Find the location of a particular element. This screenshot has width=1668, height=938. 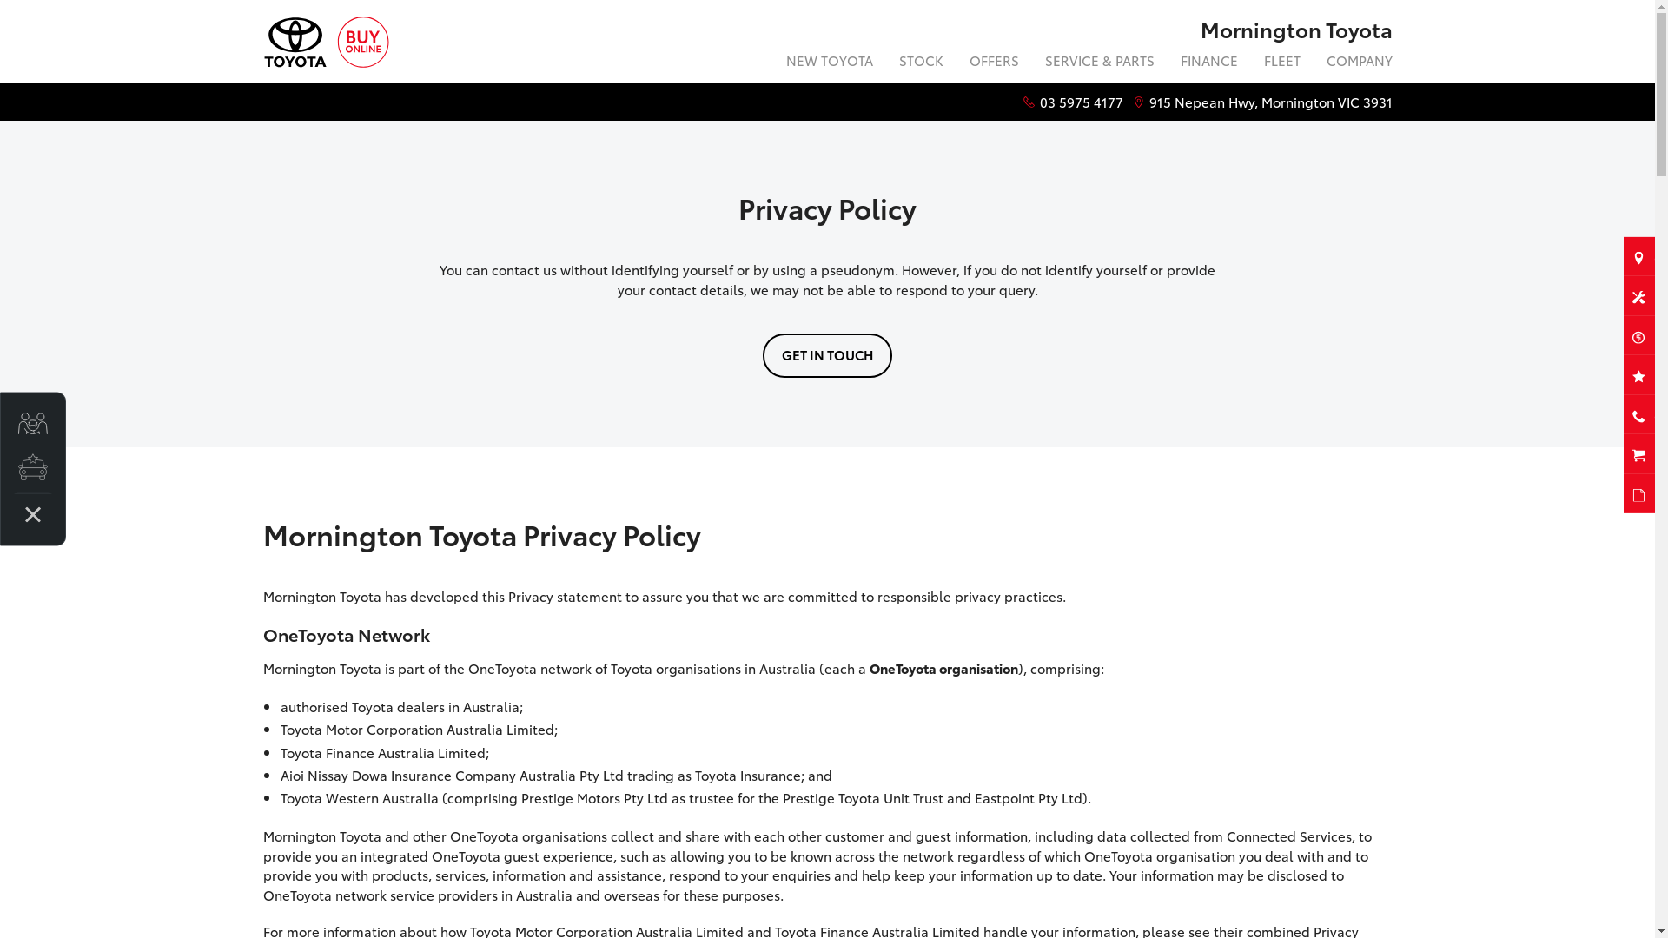

SERVICE & PARTS is located at coordinates (1100, 63).